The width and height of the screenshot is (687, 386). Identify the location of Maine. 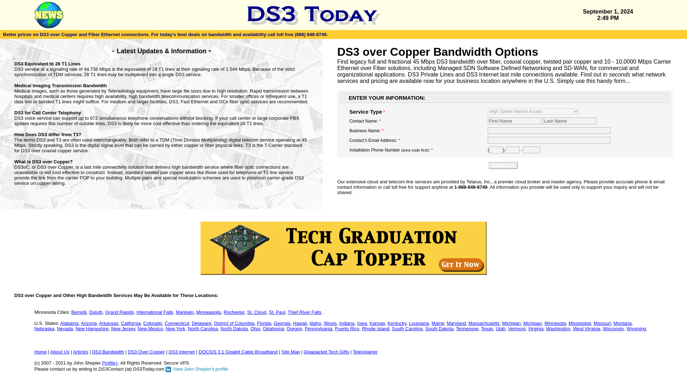
(437, 323).